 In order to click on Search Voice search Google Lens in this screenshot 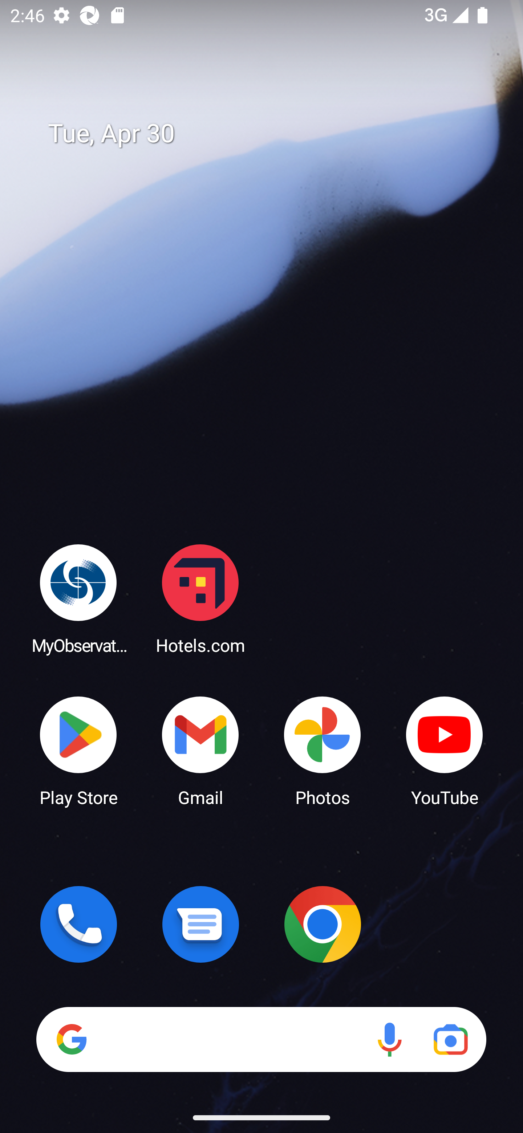, I will do `click(261, 1039)`.